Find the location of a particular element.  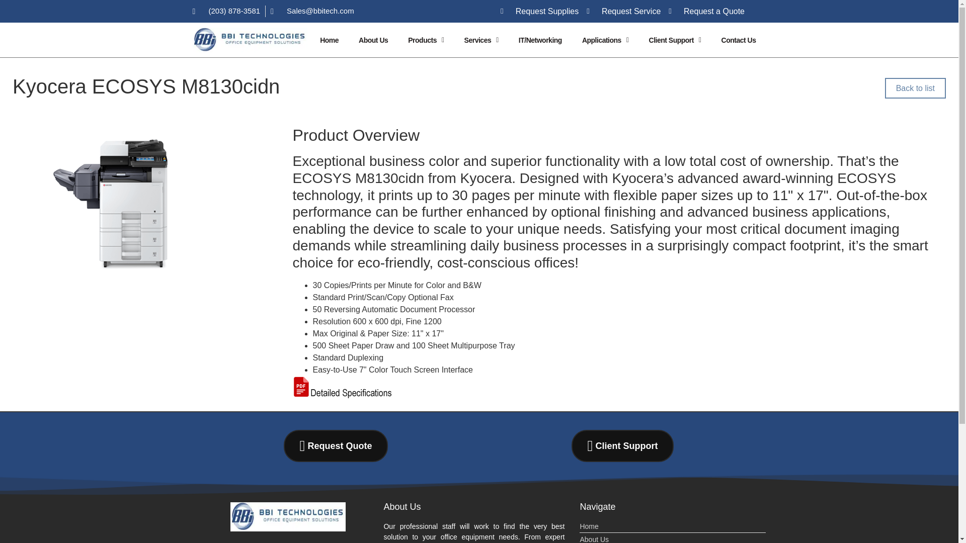

Request Supplies is located at coordinates (539, 11).